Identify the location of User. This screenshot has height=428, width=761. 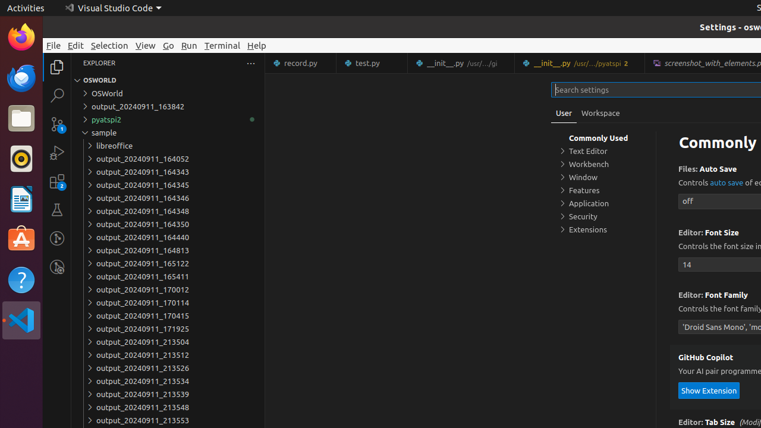
(564, 113).